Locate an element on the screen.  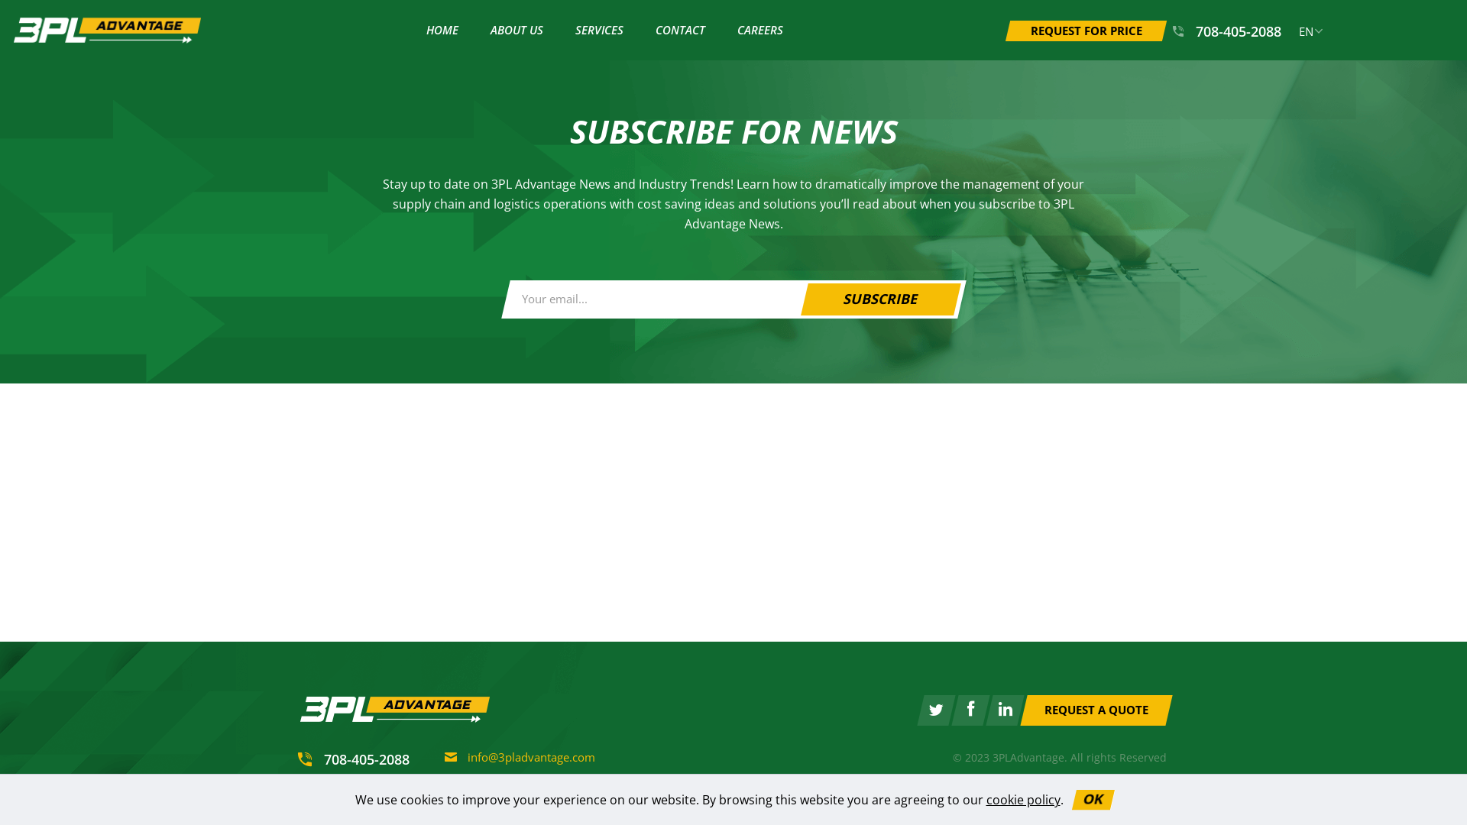
HOME is located at coordinates (442, 31).